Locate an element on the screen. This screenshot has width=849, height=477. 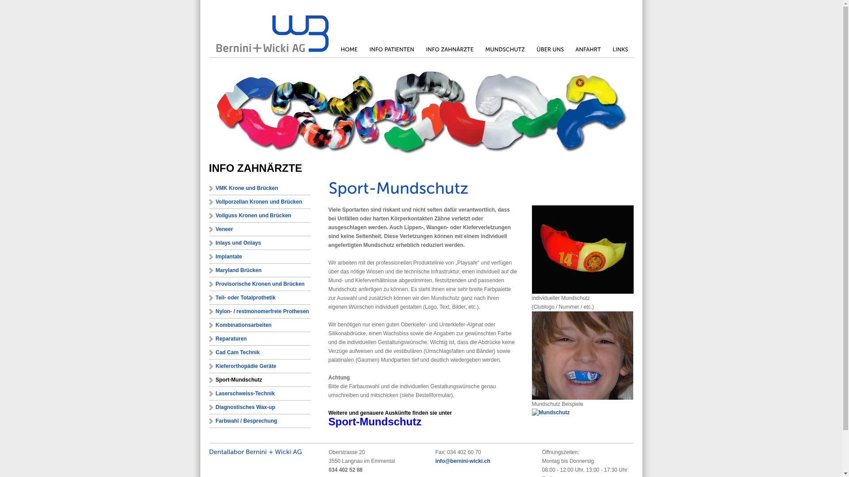
Kombinationsarbeiten is located at coordinates (260, 325).